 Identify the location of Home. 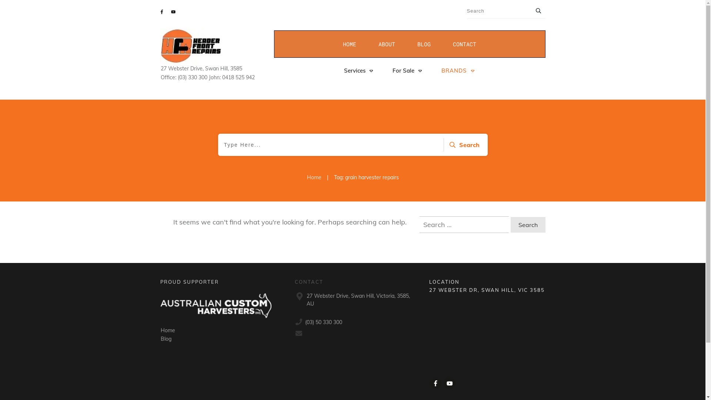
(168, 330).